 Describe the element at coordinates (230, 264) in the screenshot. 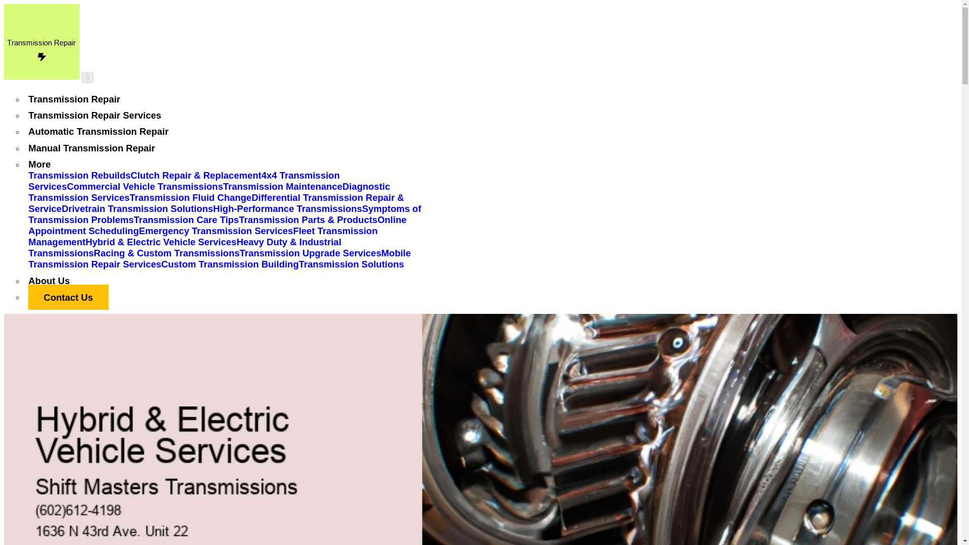

I see `Custom Transmission Building` at that location.